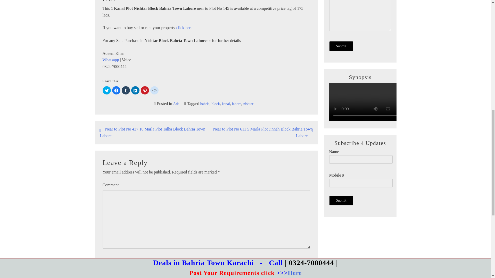 This screenshot has width=495, height=278. Describe the element at coordinates (184, 28) in the screenshot. I see `click here` at that location.